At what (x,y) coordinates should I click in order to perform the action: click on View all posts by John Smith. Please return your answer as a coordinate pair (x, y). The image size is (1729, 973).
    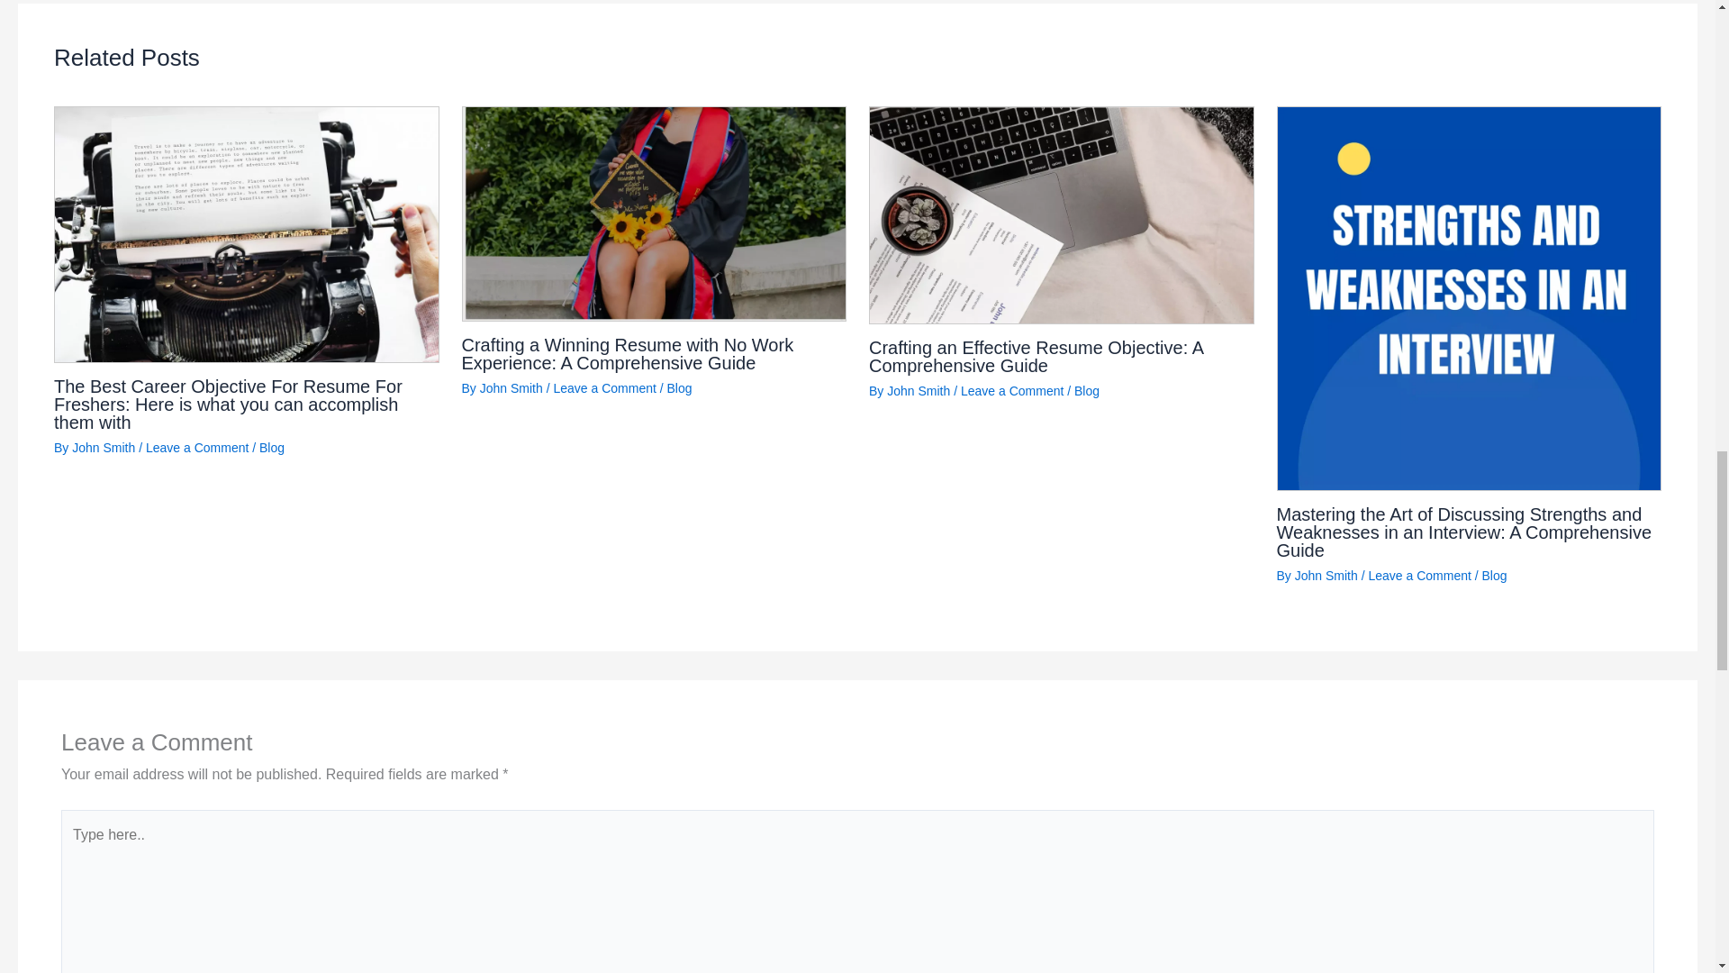
    Looking at the image, I should click on (918, 390).